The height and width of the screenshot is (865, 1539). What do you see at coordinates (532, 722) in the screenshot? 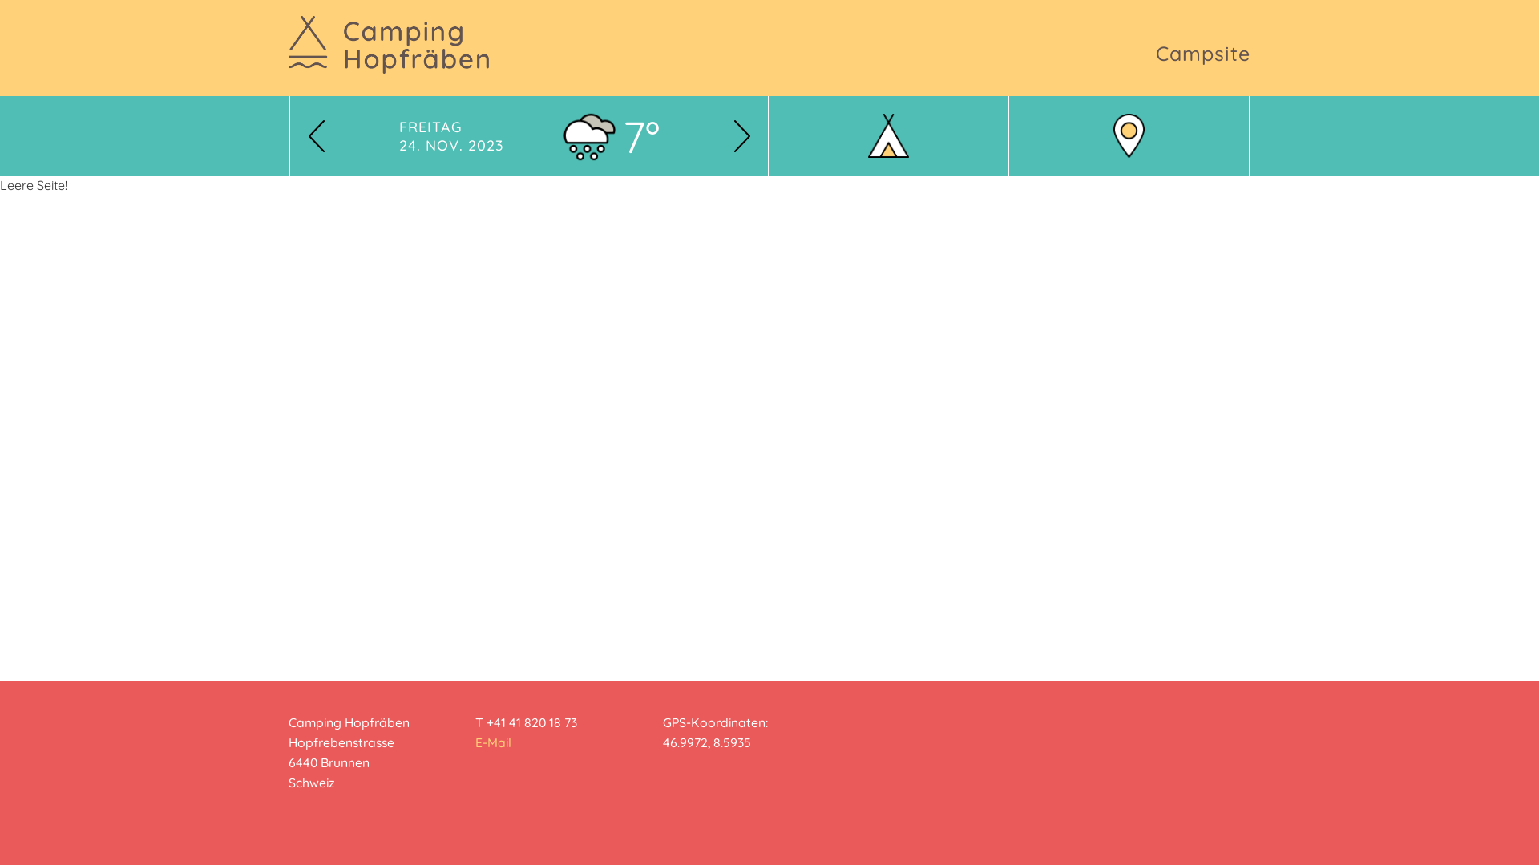
I see `+41 41 820 18 73` at bounding box center [532, 722].